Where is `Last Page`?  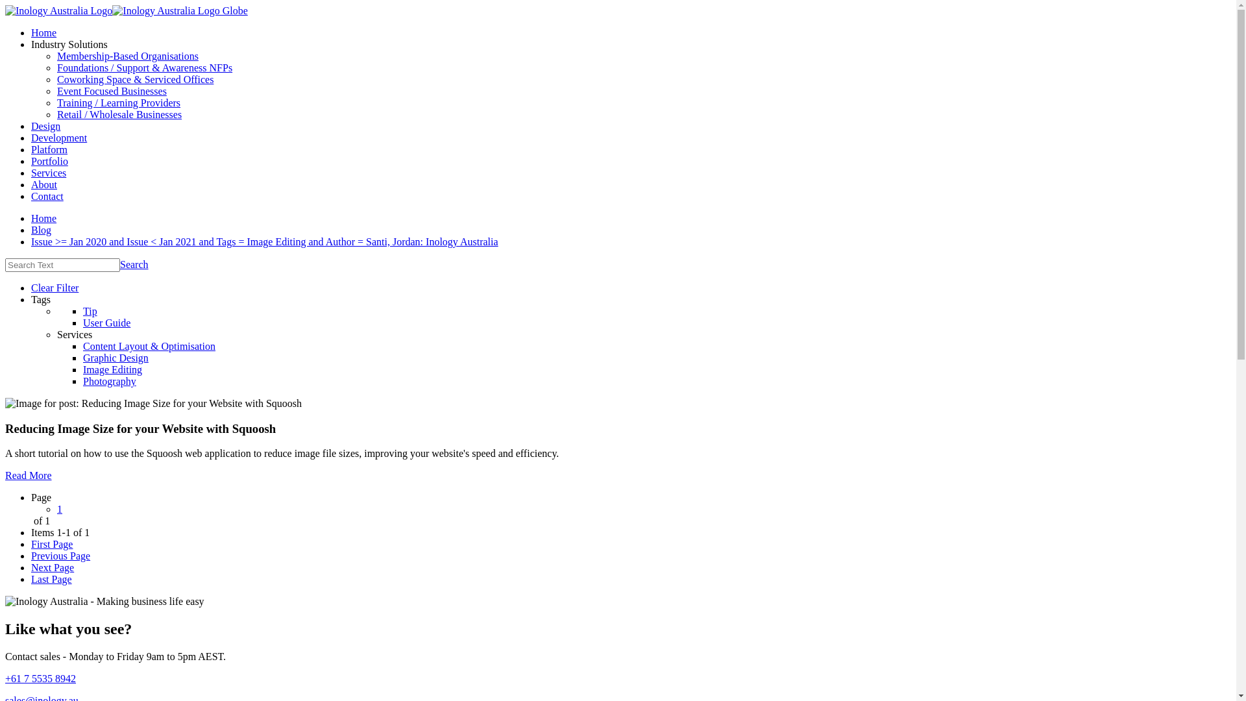 Last Page is located at coordinates (52, 579).